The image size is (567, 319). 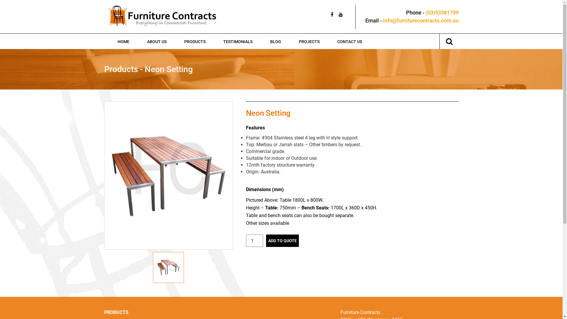 I want to click on CONTACT US, so click(x=350, y=41).